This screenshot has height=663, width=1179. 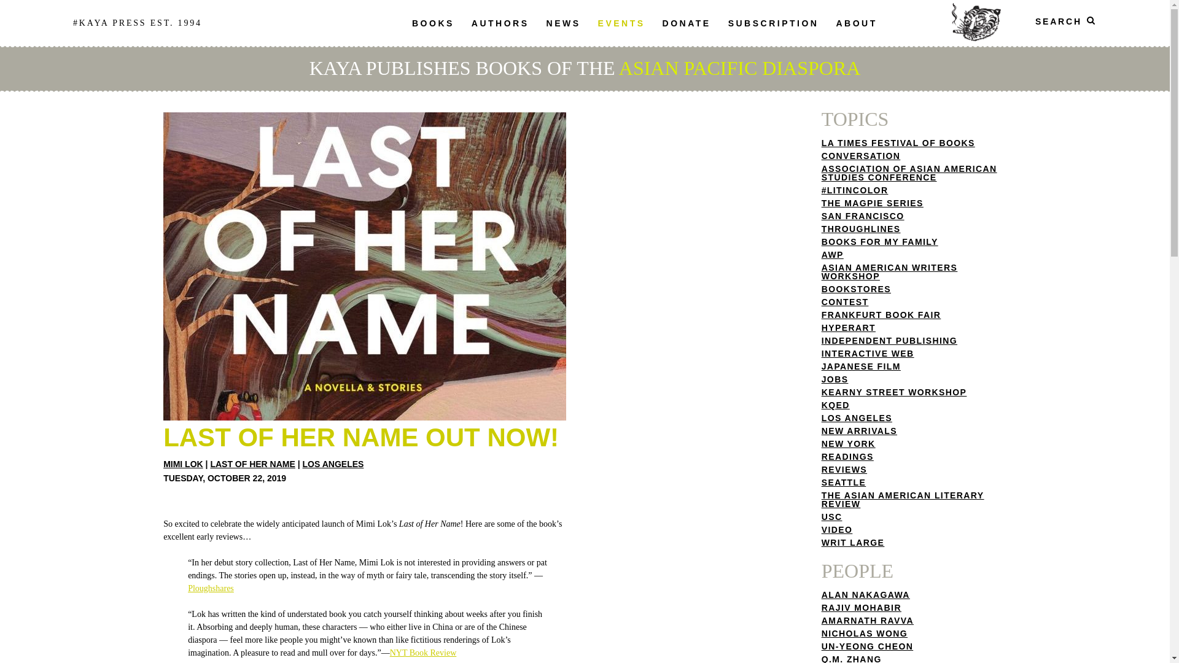 I want to click on NEWS, so click(x=564, y=23).